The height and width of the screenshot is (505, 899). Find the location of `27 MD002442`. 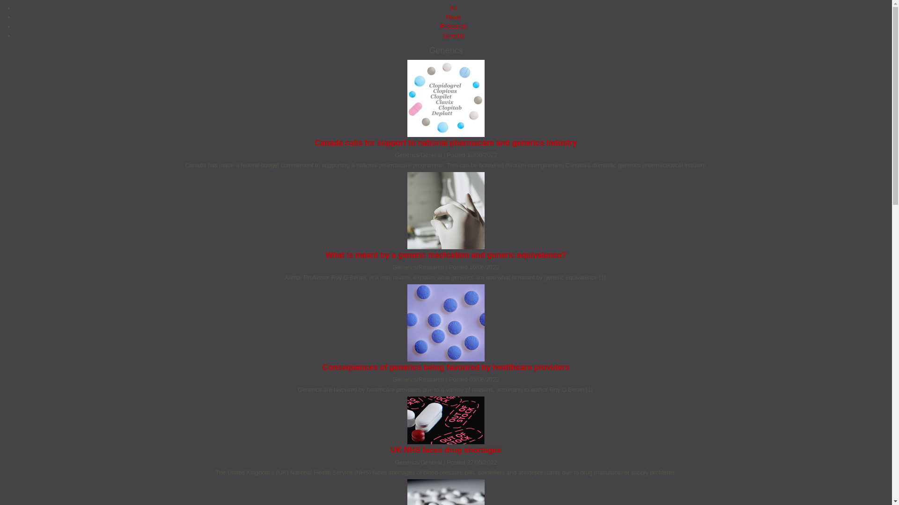

27 MD002442 is located at coordinates (446, 323).